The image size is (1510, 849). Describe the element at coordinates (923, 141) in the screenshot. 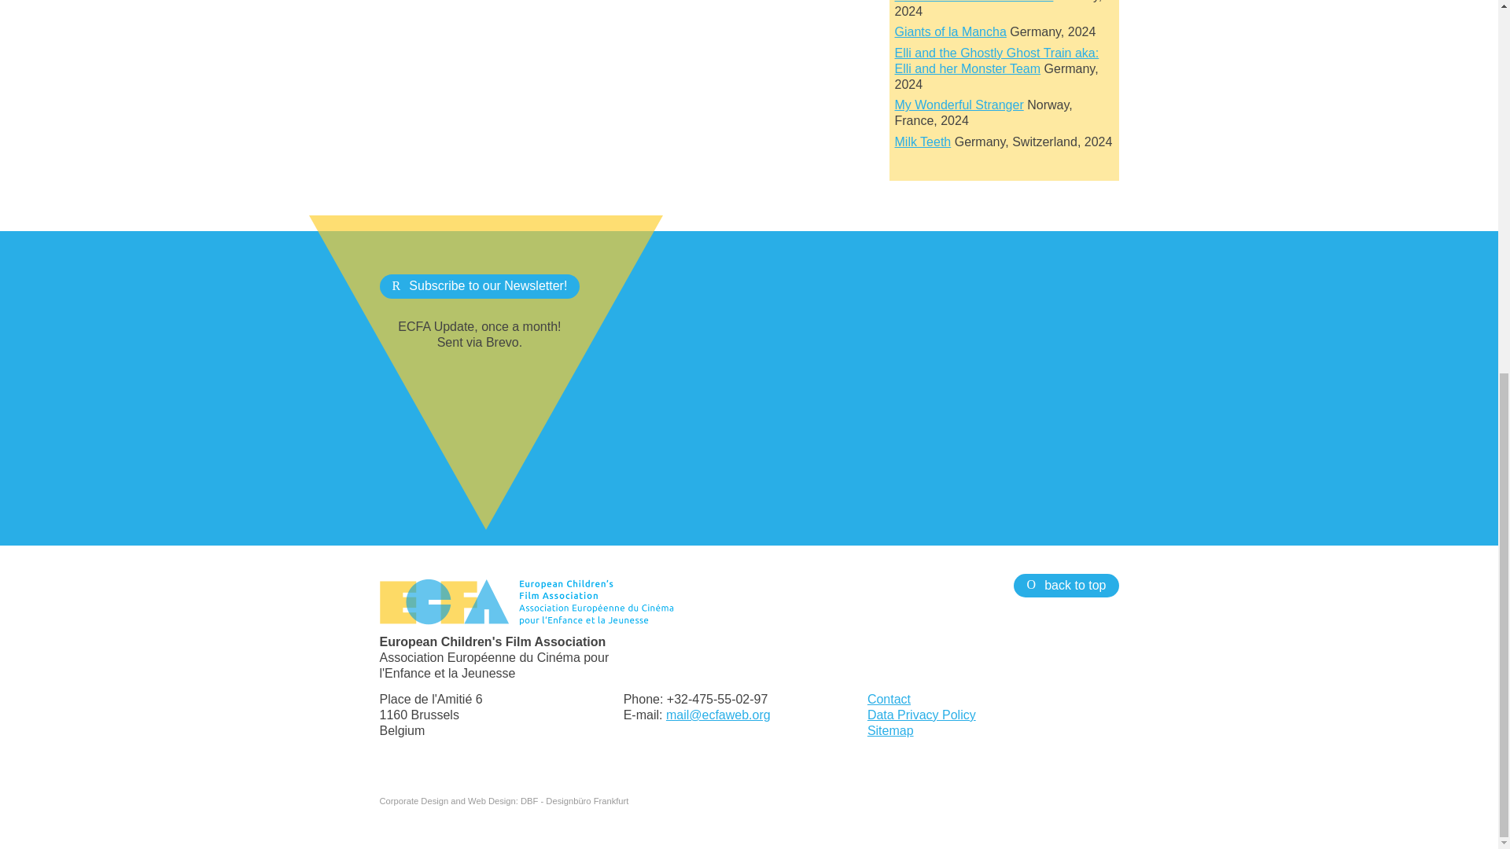

I see `Click for further information!` at that location.